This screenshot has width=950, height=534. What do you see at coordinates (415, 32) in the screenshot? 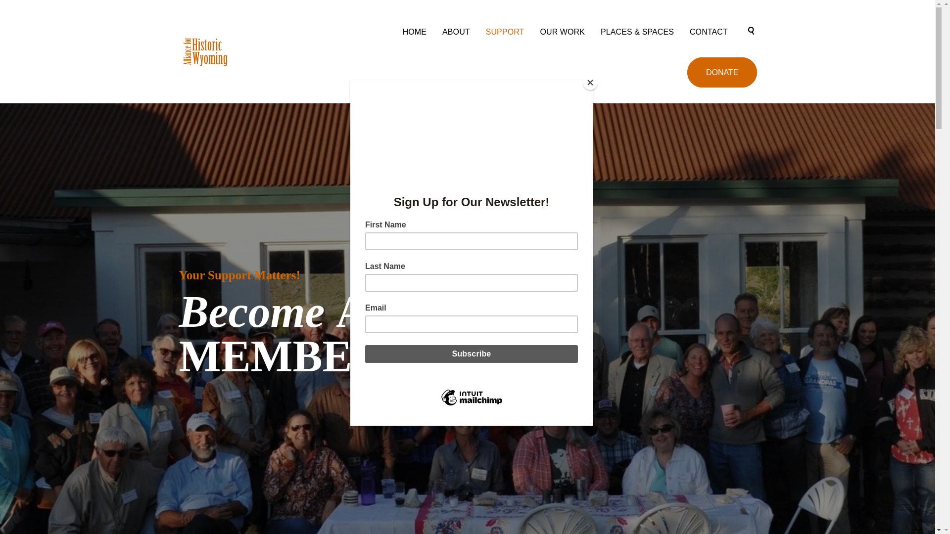
I see `HOME` at bounding box center [415, 32].